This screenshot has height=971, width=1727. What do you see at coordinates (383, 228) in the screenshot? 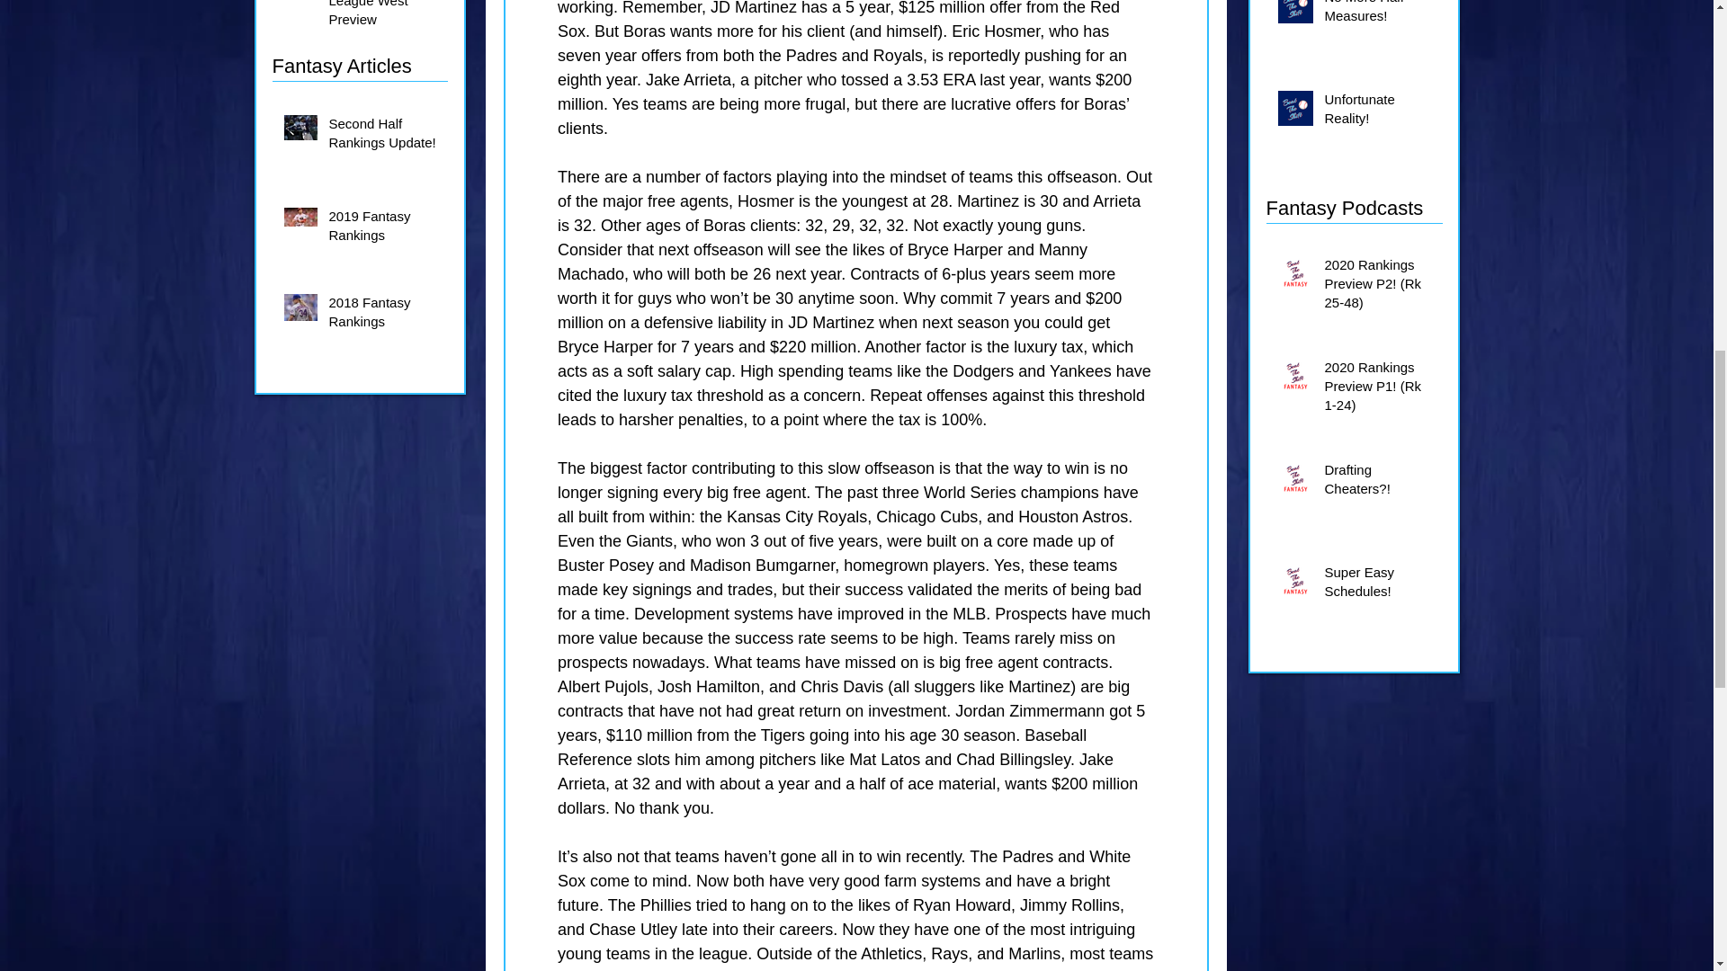
I see `2019 Fantasy Rankings` at bounding box center [383, 228].